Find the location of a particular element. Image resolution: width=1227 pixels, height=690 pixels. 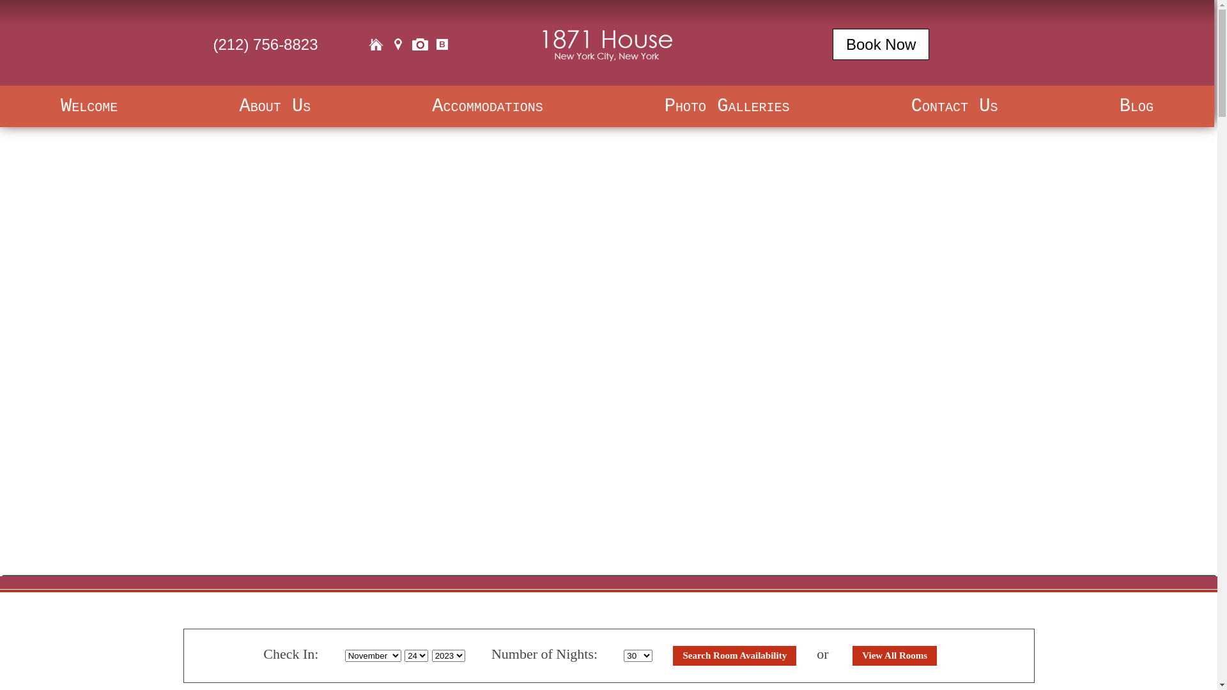

Contact Us is located at coordinates (955, 106).